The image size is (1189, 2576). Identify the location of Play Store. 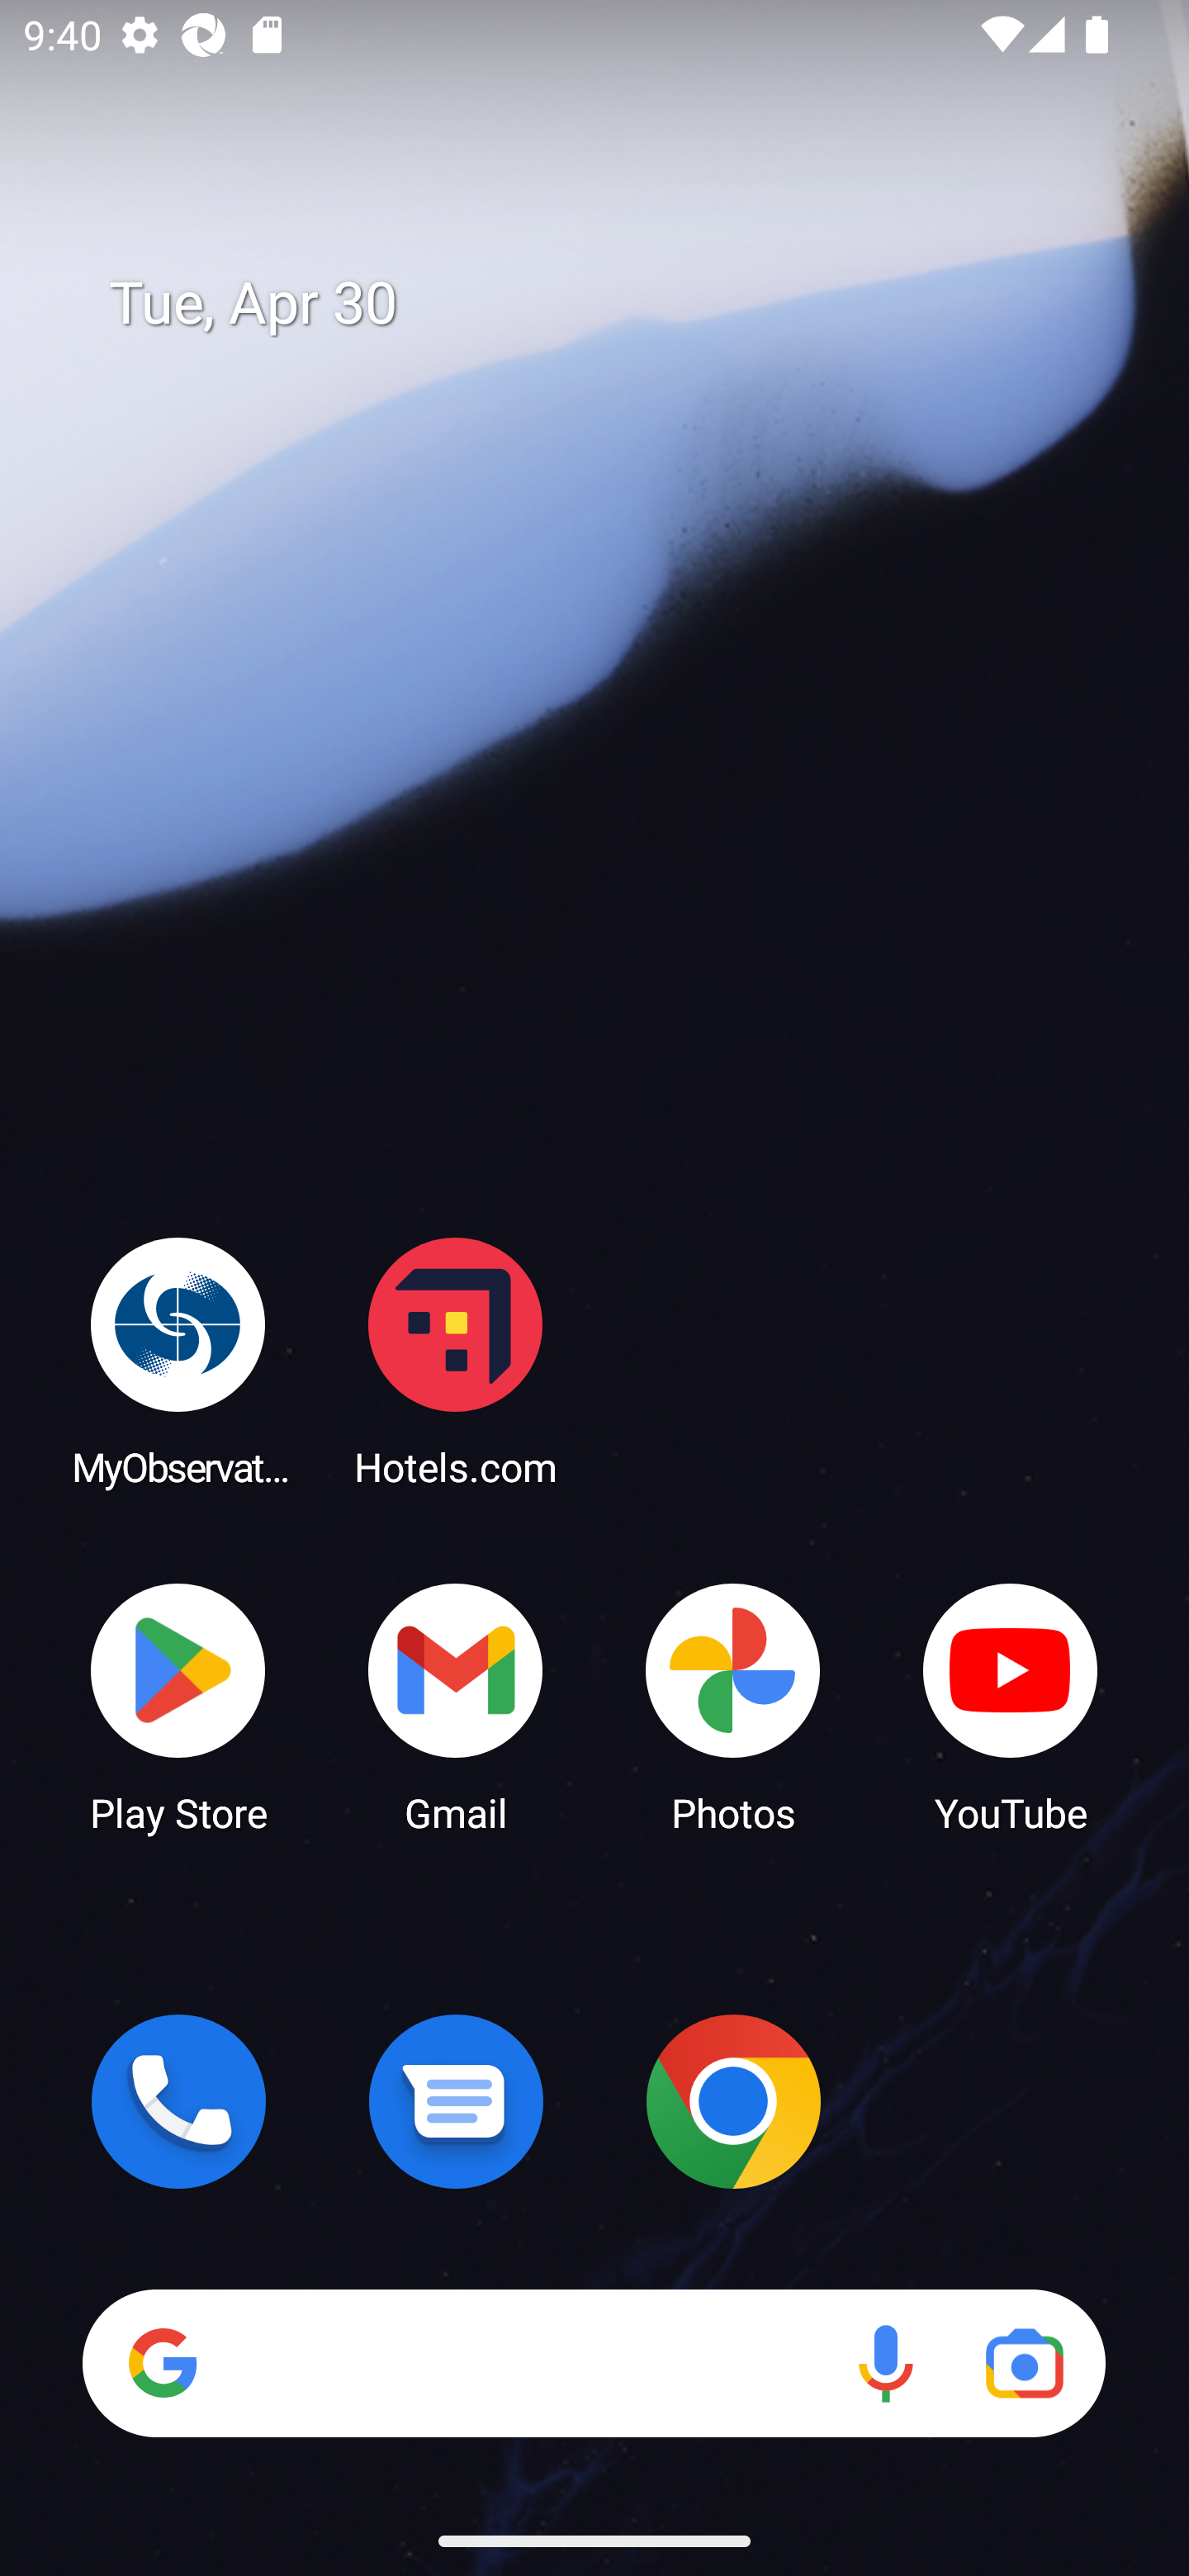
(178, 1706).